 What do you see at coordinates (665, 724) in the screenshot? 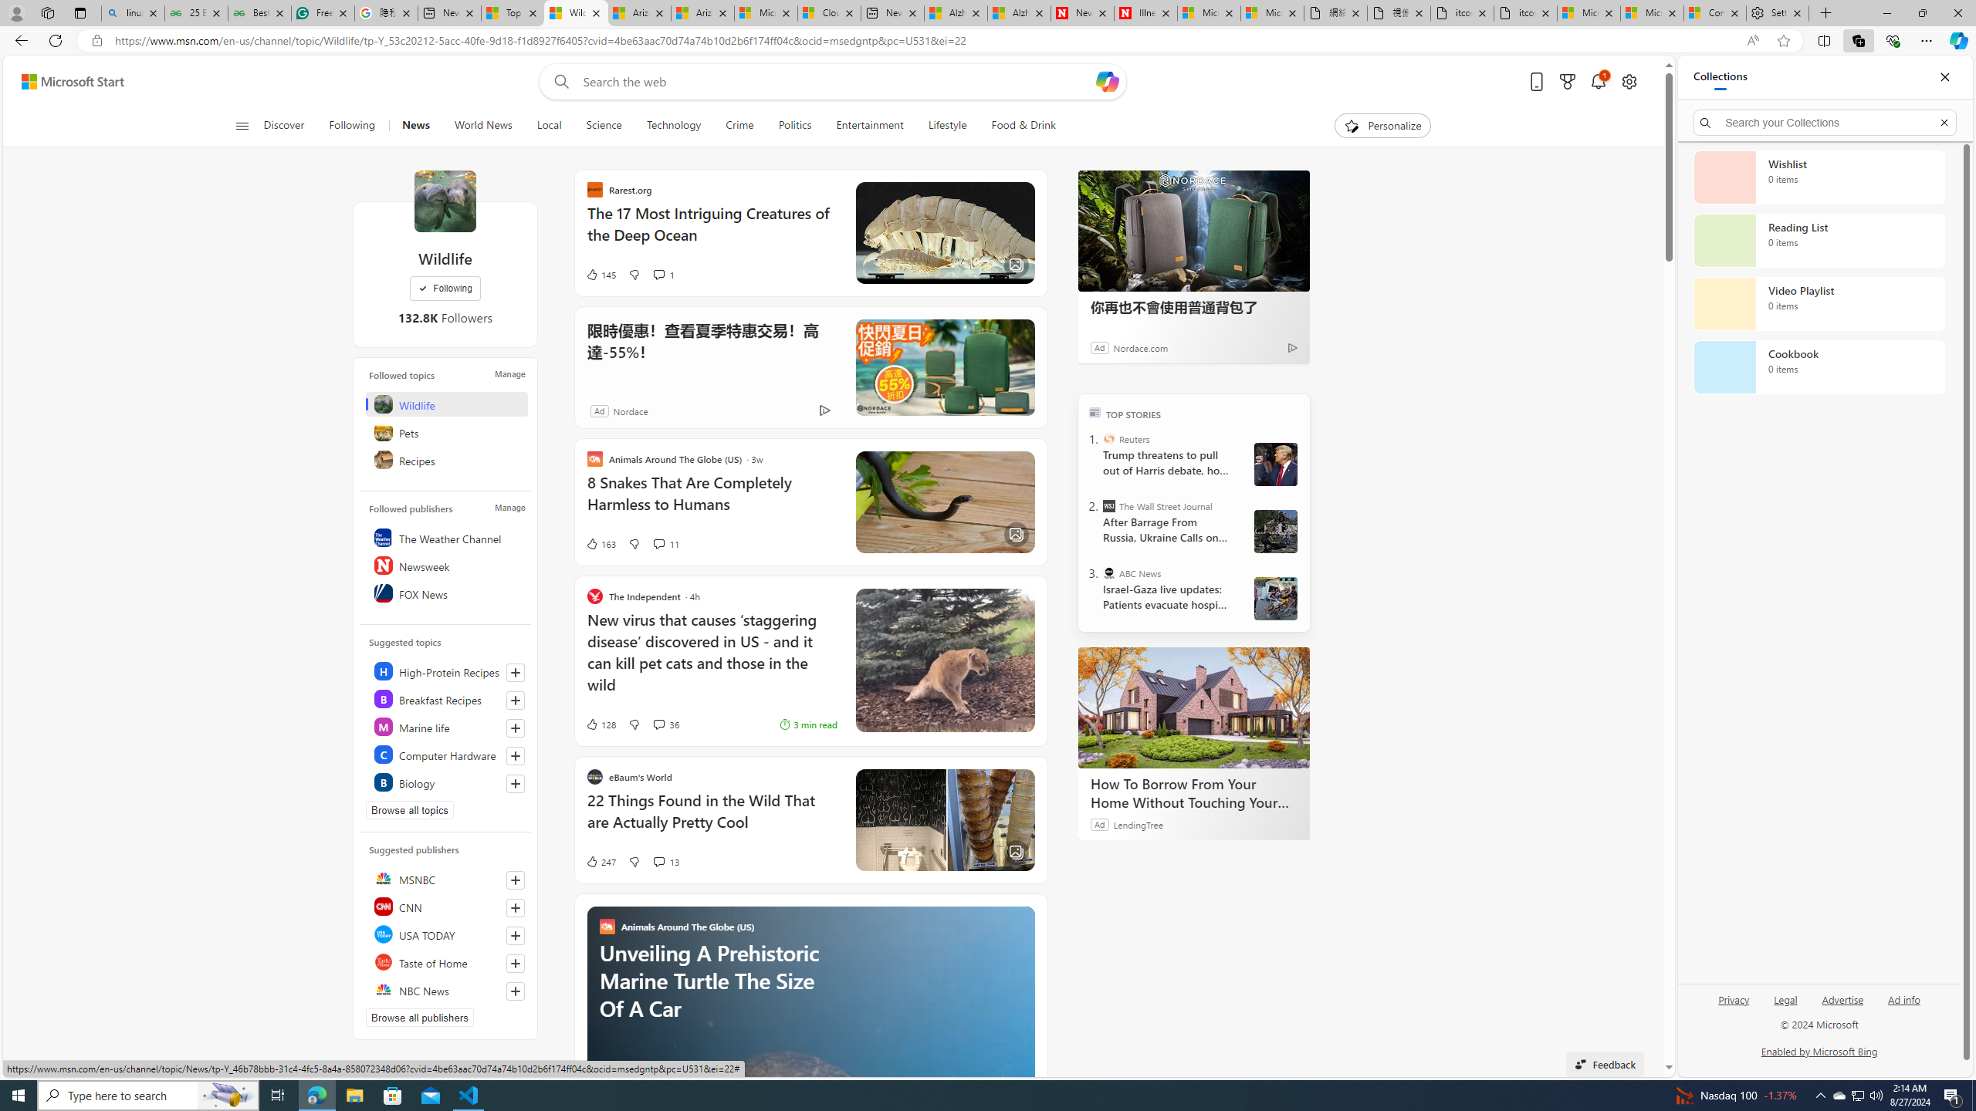
I see `View comments 36 Comment` at bounding box center [665, 724].